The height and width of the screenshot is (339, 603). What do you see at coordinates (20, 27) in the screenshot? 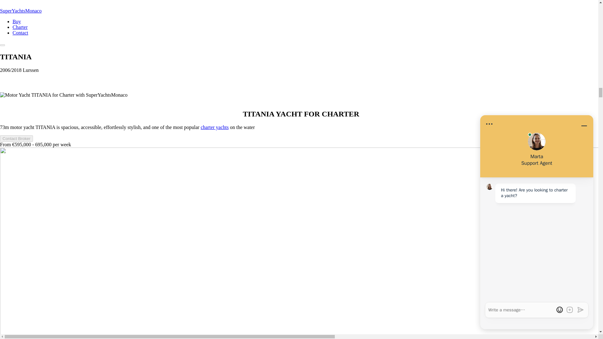
I see `Charter` at bounding box center [20, 27].